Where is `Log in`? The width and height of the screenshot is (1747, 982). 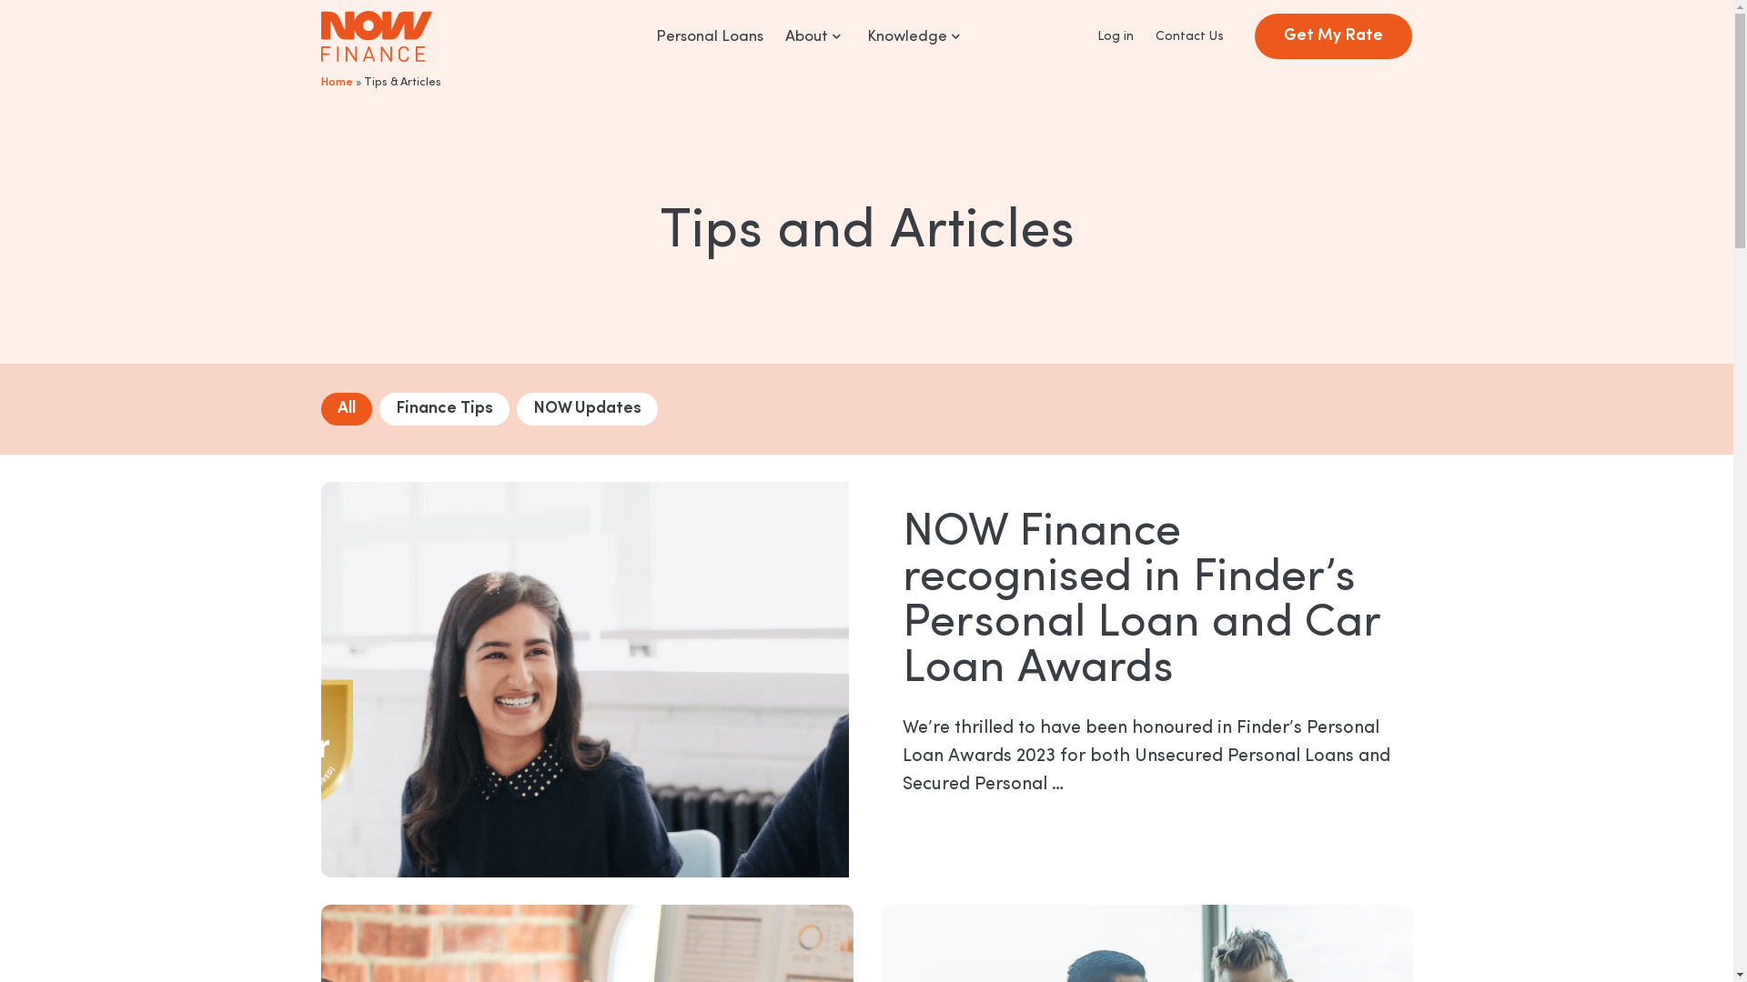 Log in is located at coordinates (1116, 36).